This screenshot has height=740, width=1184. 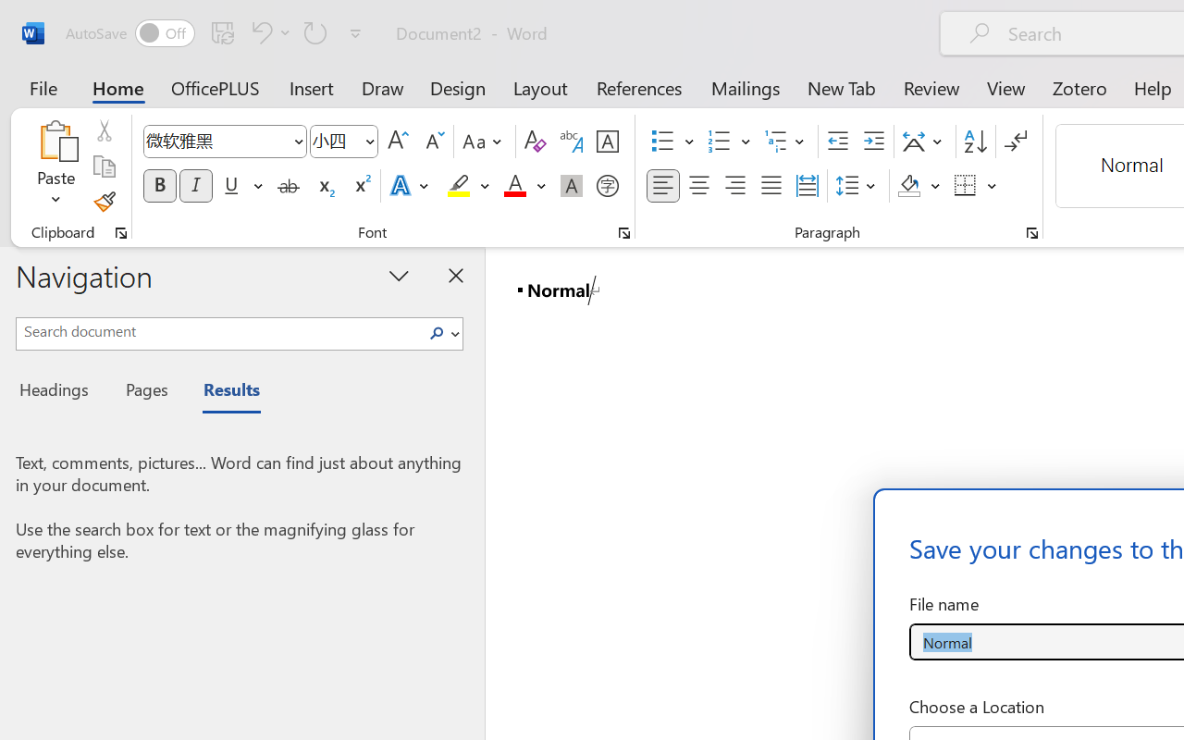 I want to click on Shading, so click(x=919, y=186).